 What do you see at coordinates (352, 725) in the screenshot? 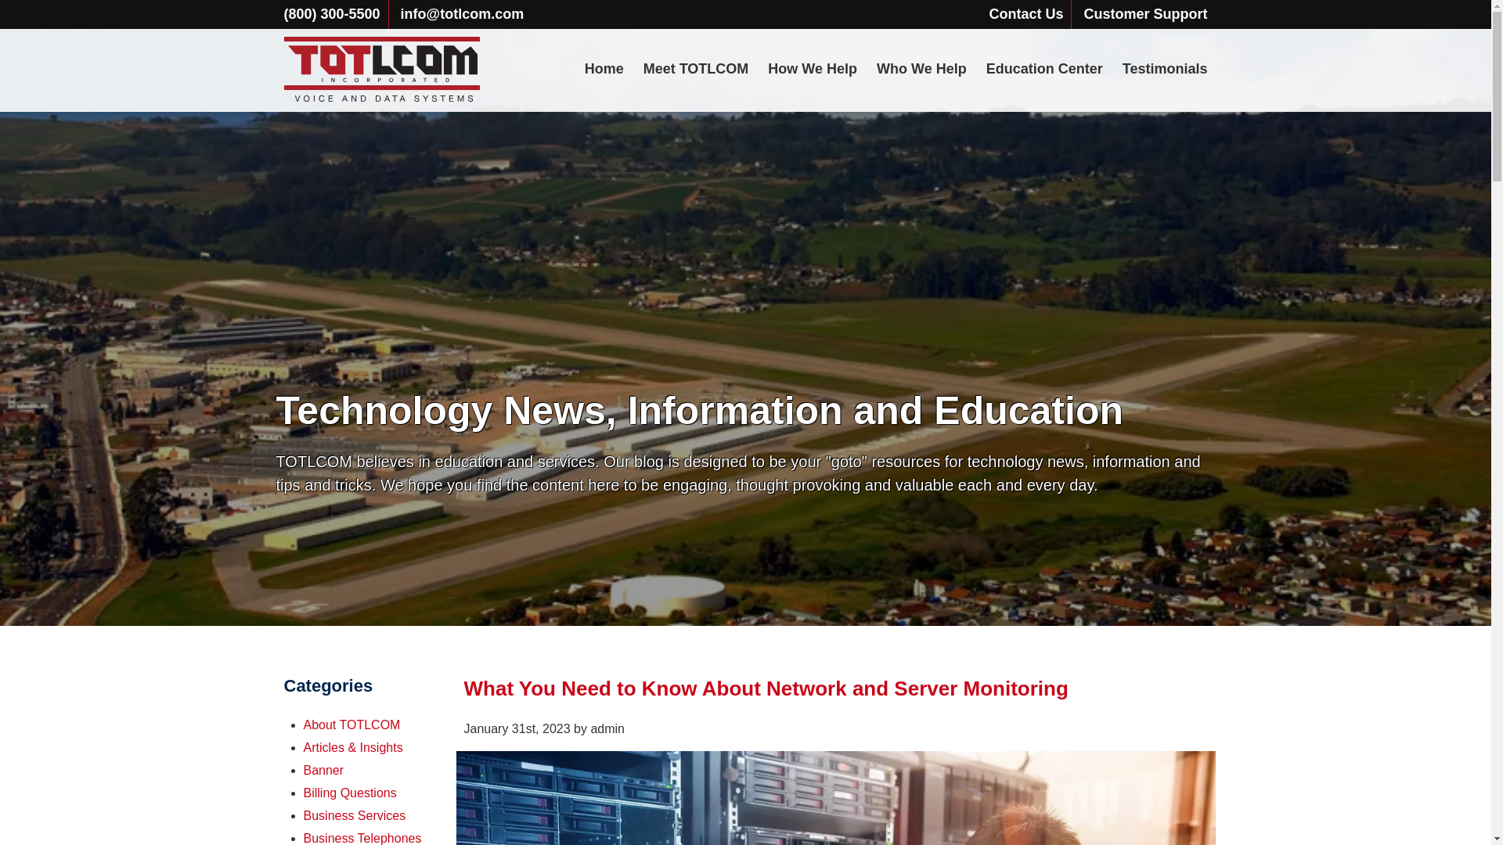
I see `About TOTLCOM` at bounding box center [352, 725].